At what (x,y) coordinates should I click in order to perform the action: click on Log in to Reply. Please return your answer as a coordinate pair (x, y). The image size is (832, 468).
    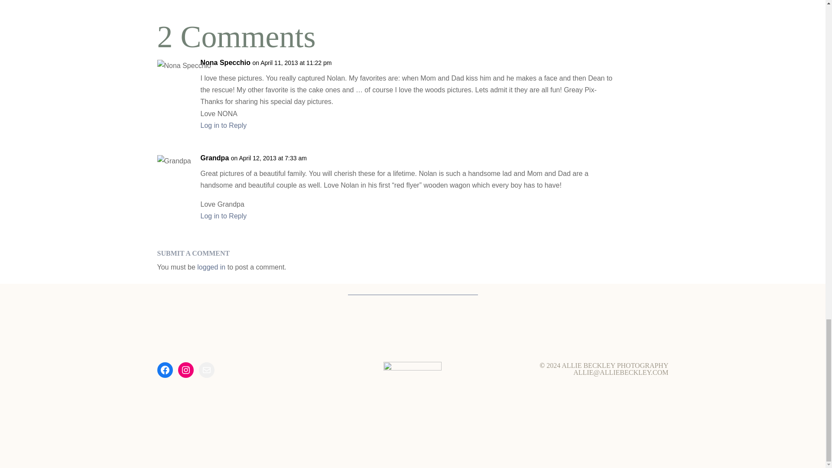
    Looking at the image, I should click on (223, 125).